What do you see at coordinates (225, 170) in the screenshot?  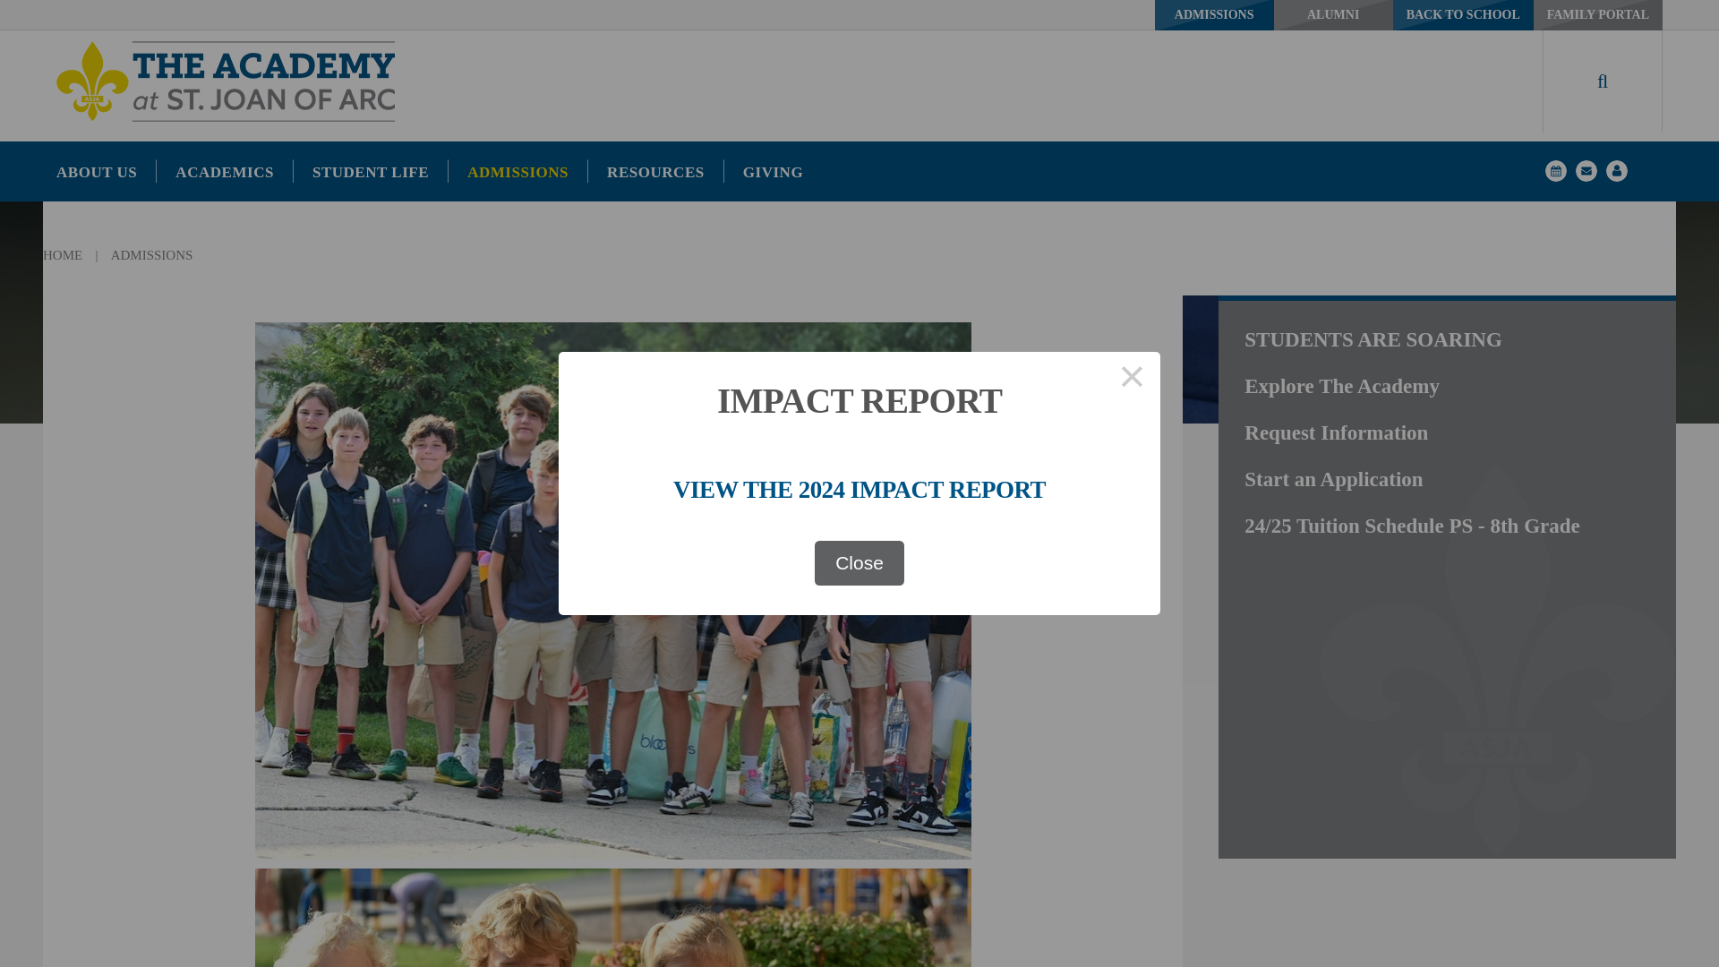 I see `ACADEMICS` at bounding box center [225, 170].